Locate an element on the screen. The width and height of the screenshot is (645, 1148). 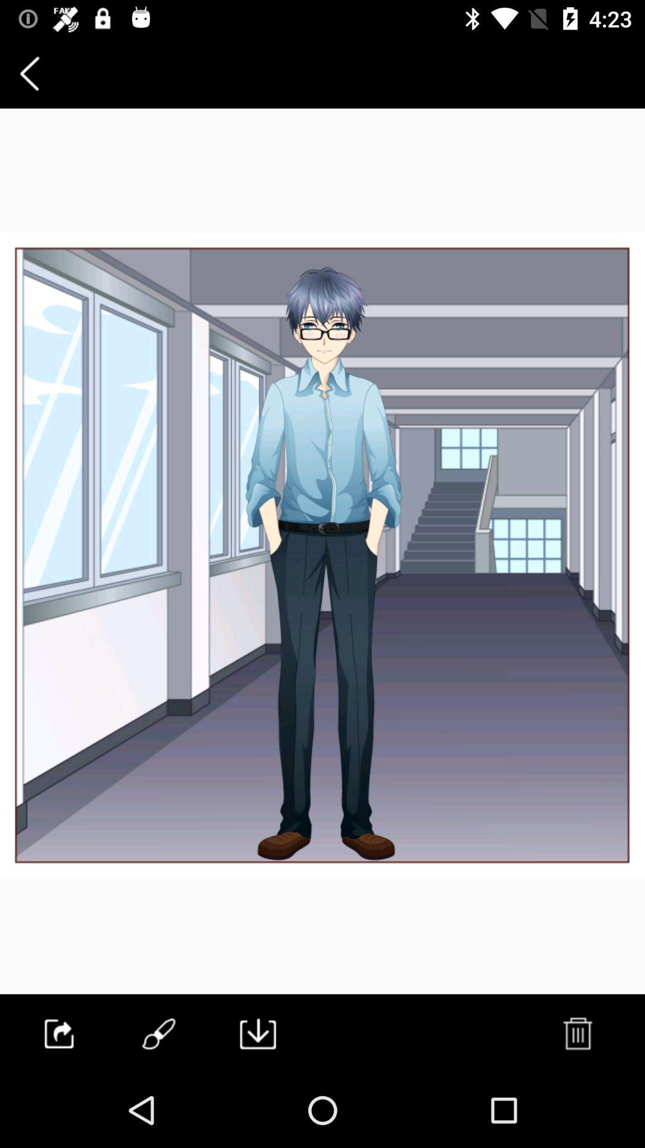
open item at the center is located at coordinates (322, 555).